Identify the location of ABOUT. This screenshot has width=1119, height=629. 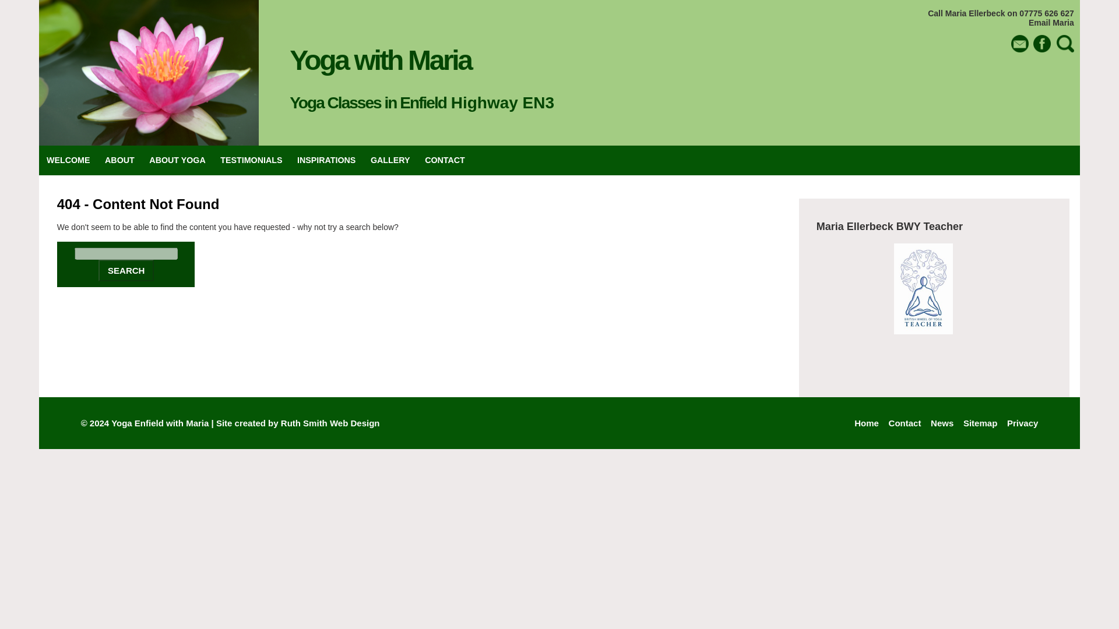
(119, 160).